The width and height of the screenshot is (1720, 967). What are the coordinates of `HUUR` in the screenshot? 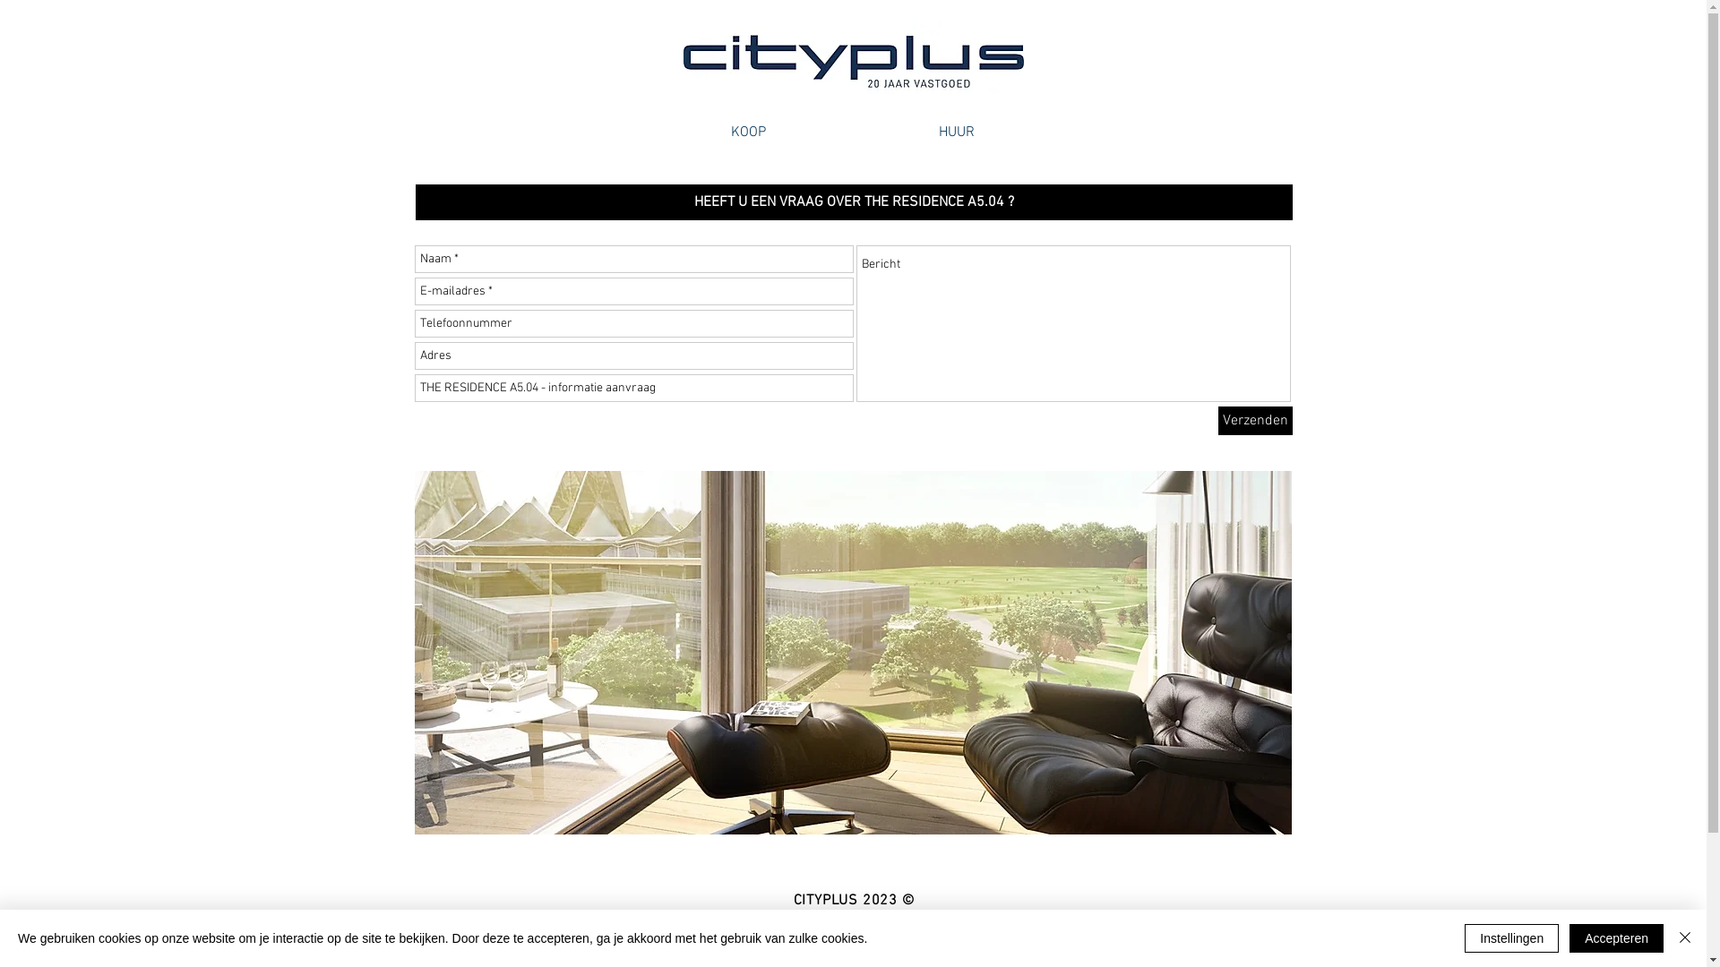 It's located at (957, 133).